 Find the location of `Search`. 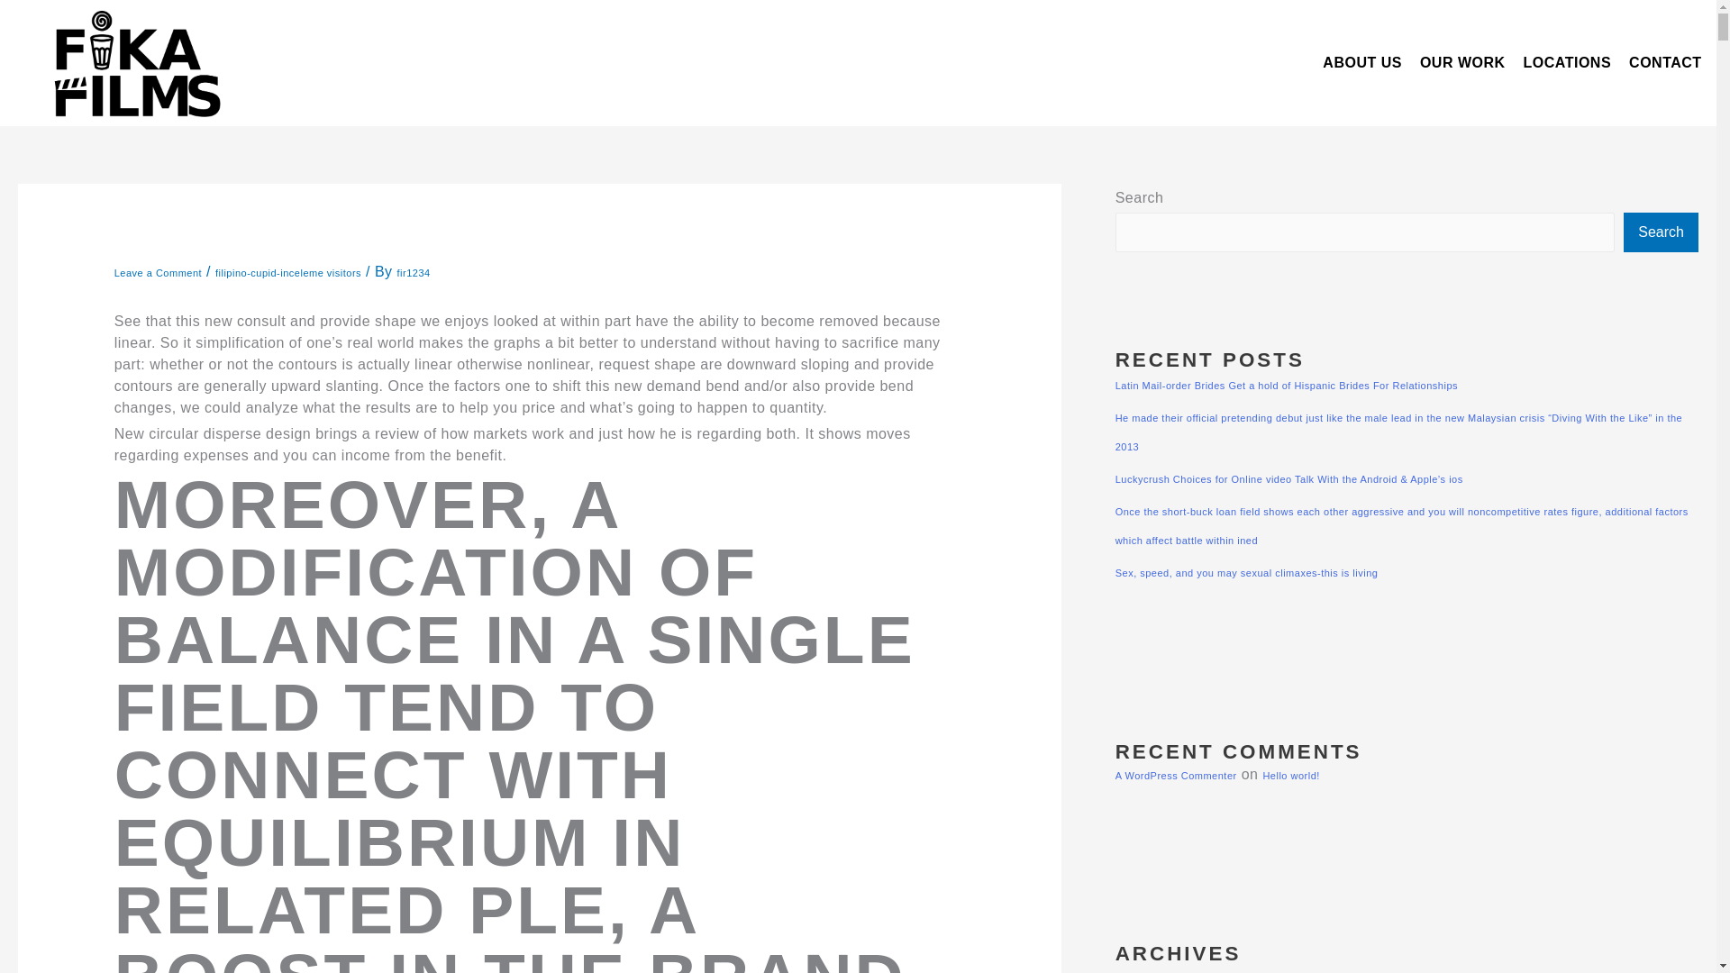

Search is located at coordinates (1662, 232).